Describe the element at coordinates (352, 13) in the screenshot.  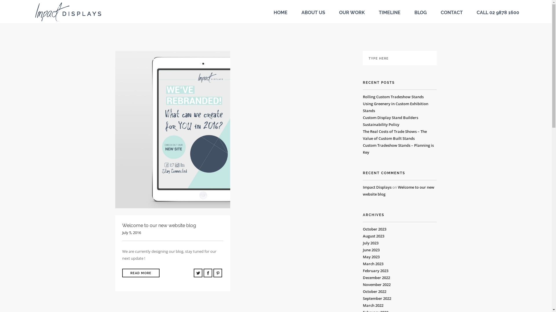
I see `OUR WORK` at that location.